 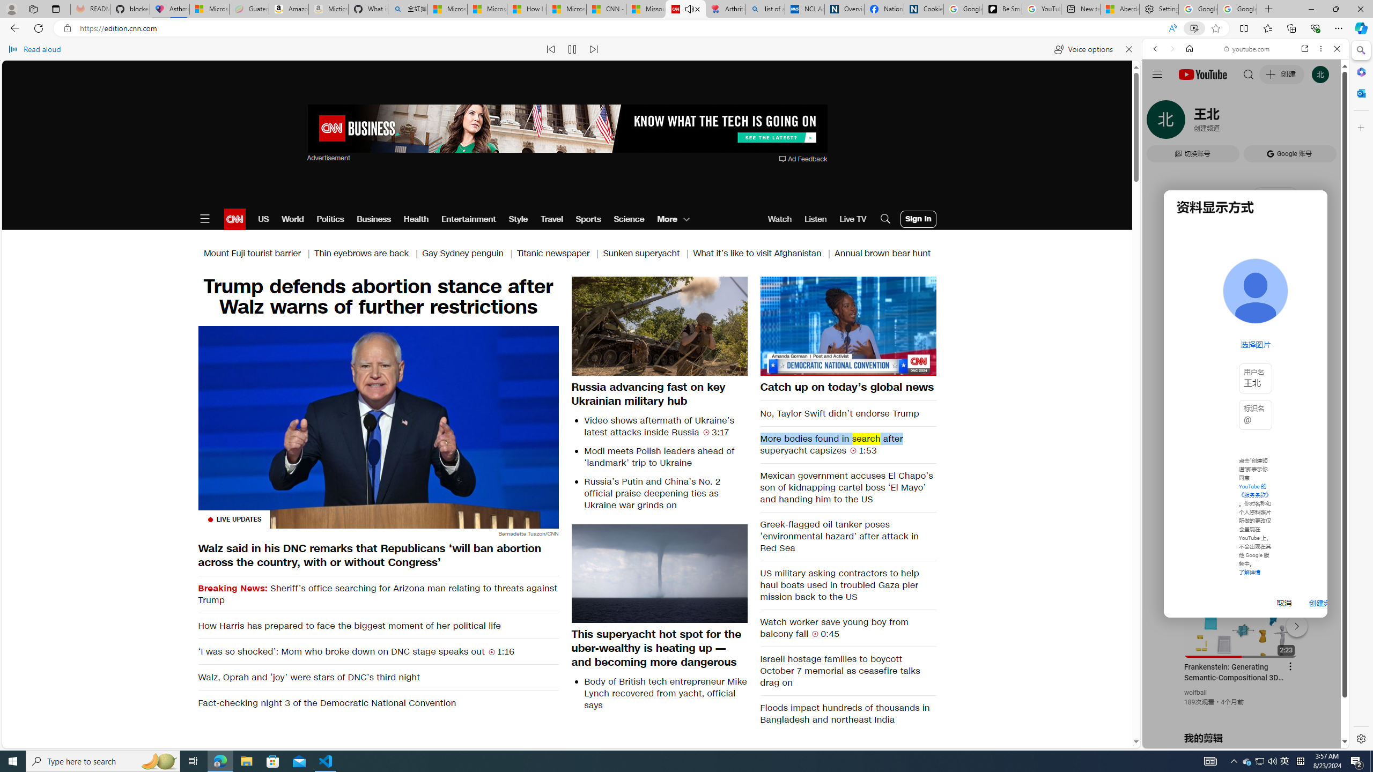 What do you see at coordinates (815, 634) in the screenshot?
I see `Class: container__video-duration-icon` at bounding box center [815, 634].